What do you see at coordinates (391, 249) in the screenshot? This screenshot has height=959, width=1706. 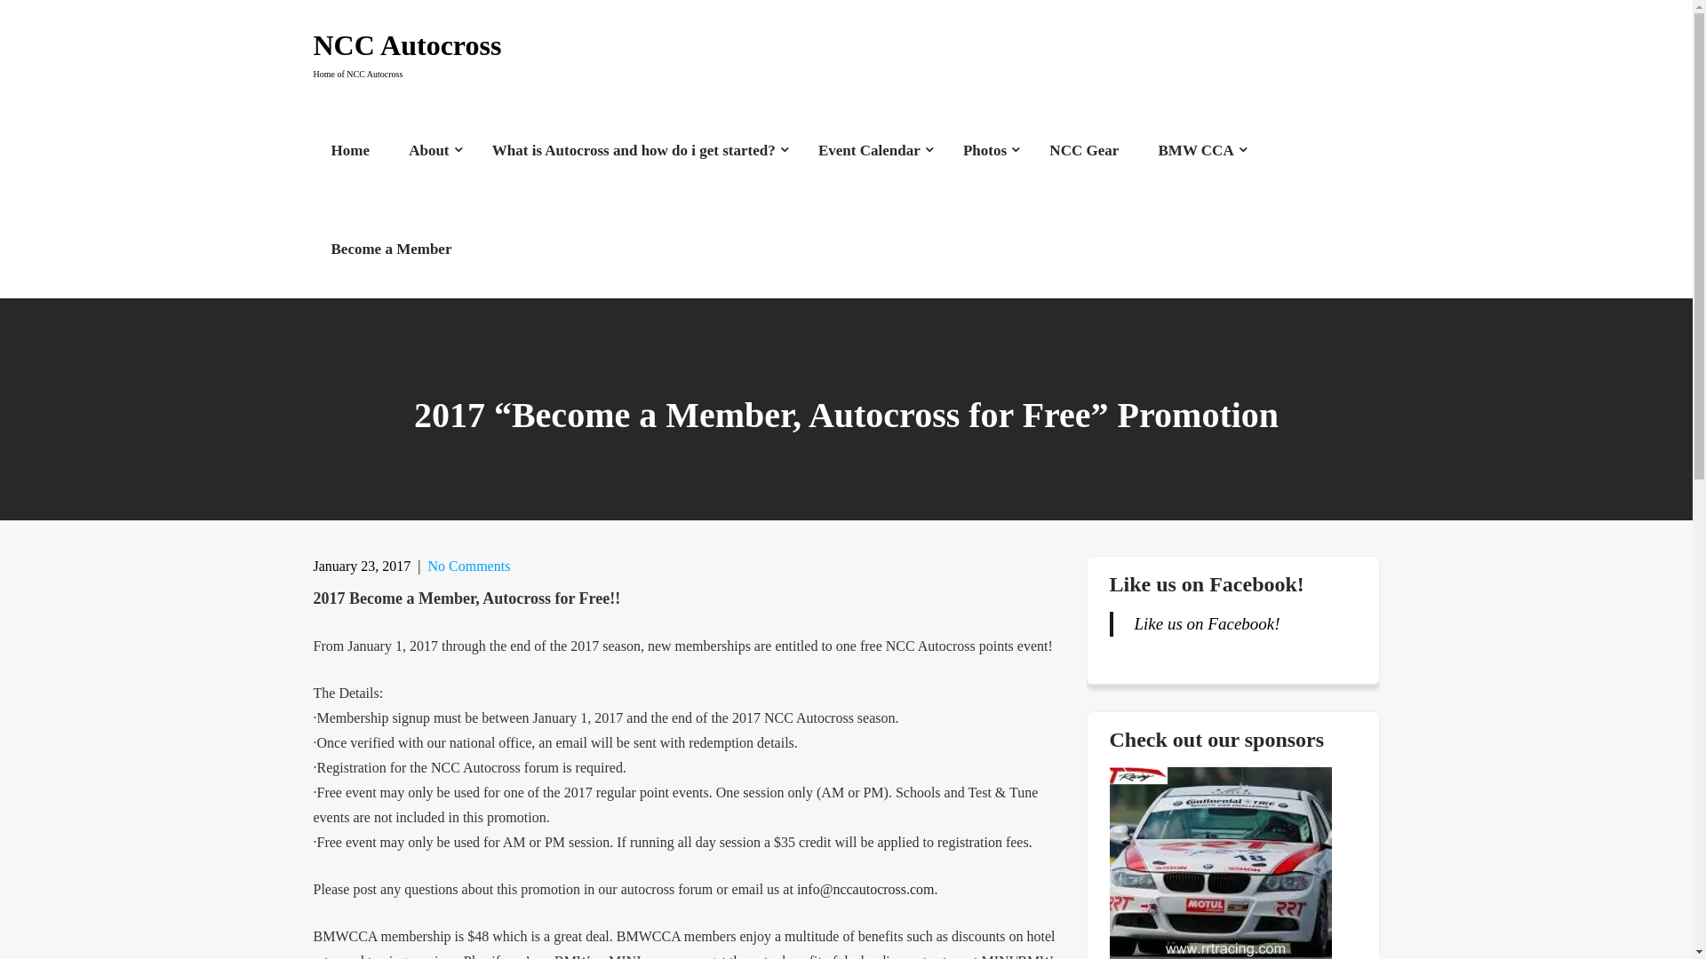 I see `No Comments` at bounding box center [391, 249].